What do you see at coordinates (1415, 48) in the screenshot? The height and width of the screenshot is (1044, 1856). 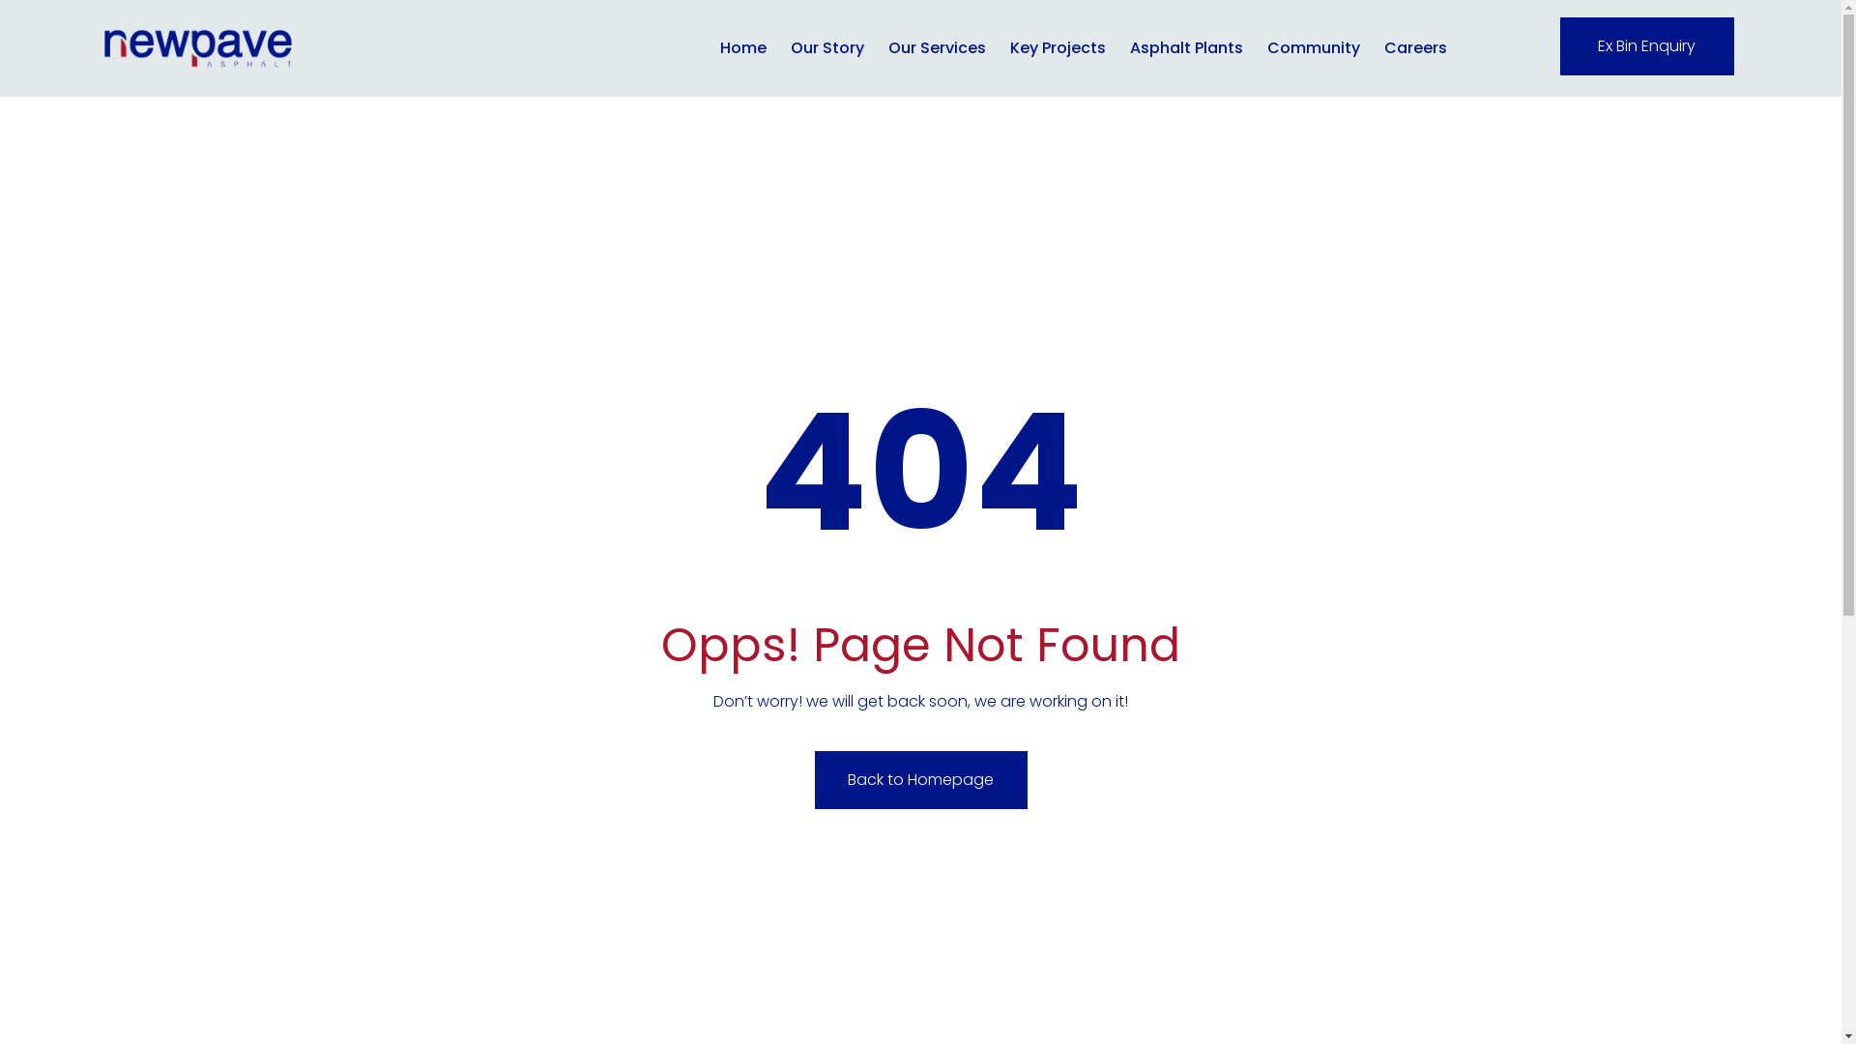 I see `Careers` at bounding box center [1415, 48].